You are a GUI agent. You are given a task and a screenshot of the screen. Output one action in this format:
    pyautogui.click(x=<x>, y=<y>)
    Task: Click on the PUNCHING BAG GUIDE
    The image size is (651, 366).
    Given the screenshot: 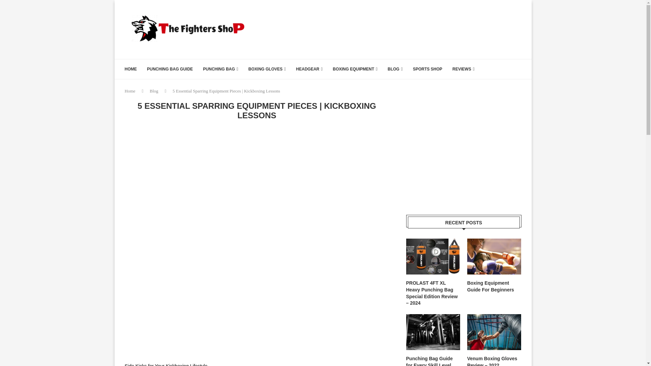 What is the action you would take?
    pyautogui.click(x=170, y=69)
    